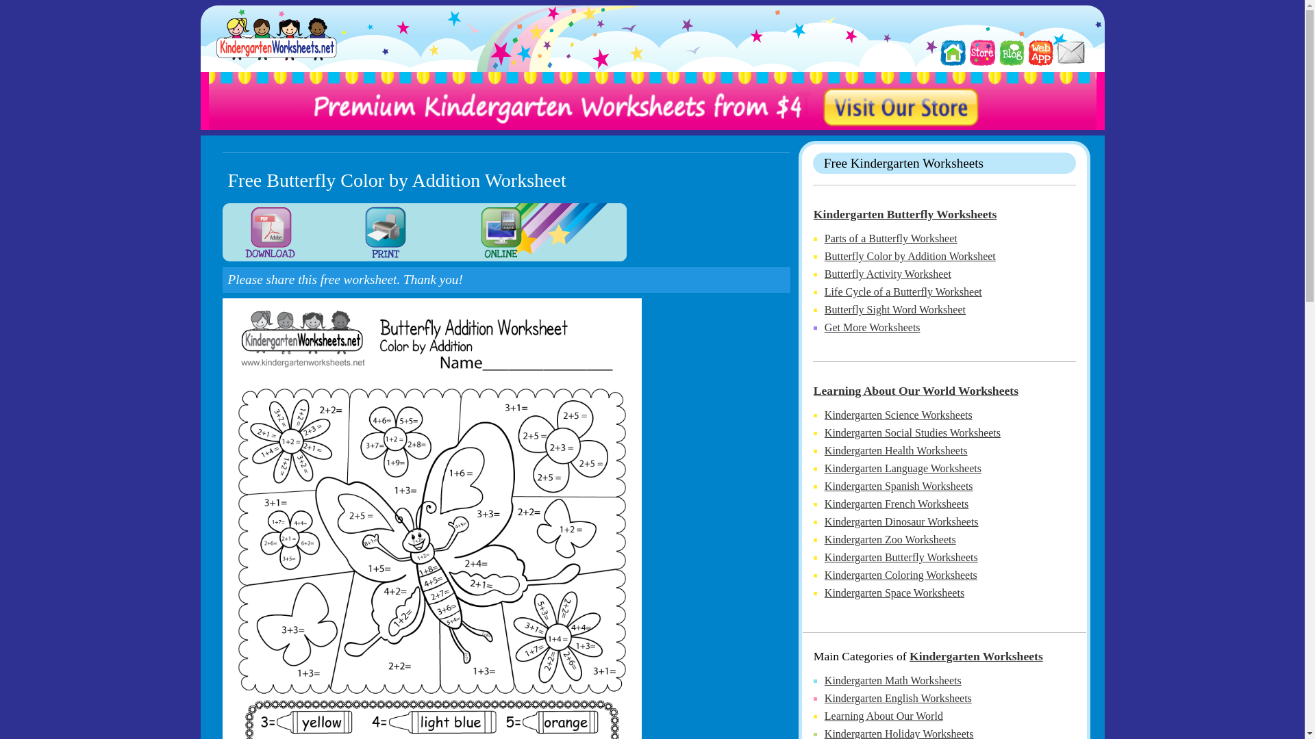 The height and width of the screenshot is (739, 1315). What do you see at coordinates (903, 291) in the screenshot?
I see `Life Cycle of a Butterfly Worksheet` at bounding box center [903, 291].